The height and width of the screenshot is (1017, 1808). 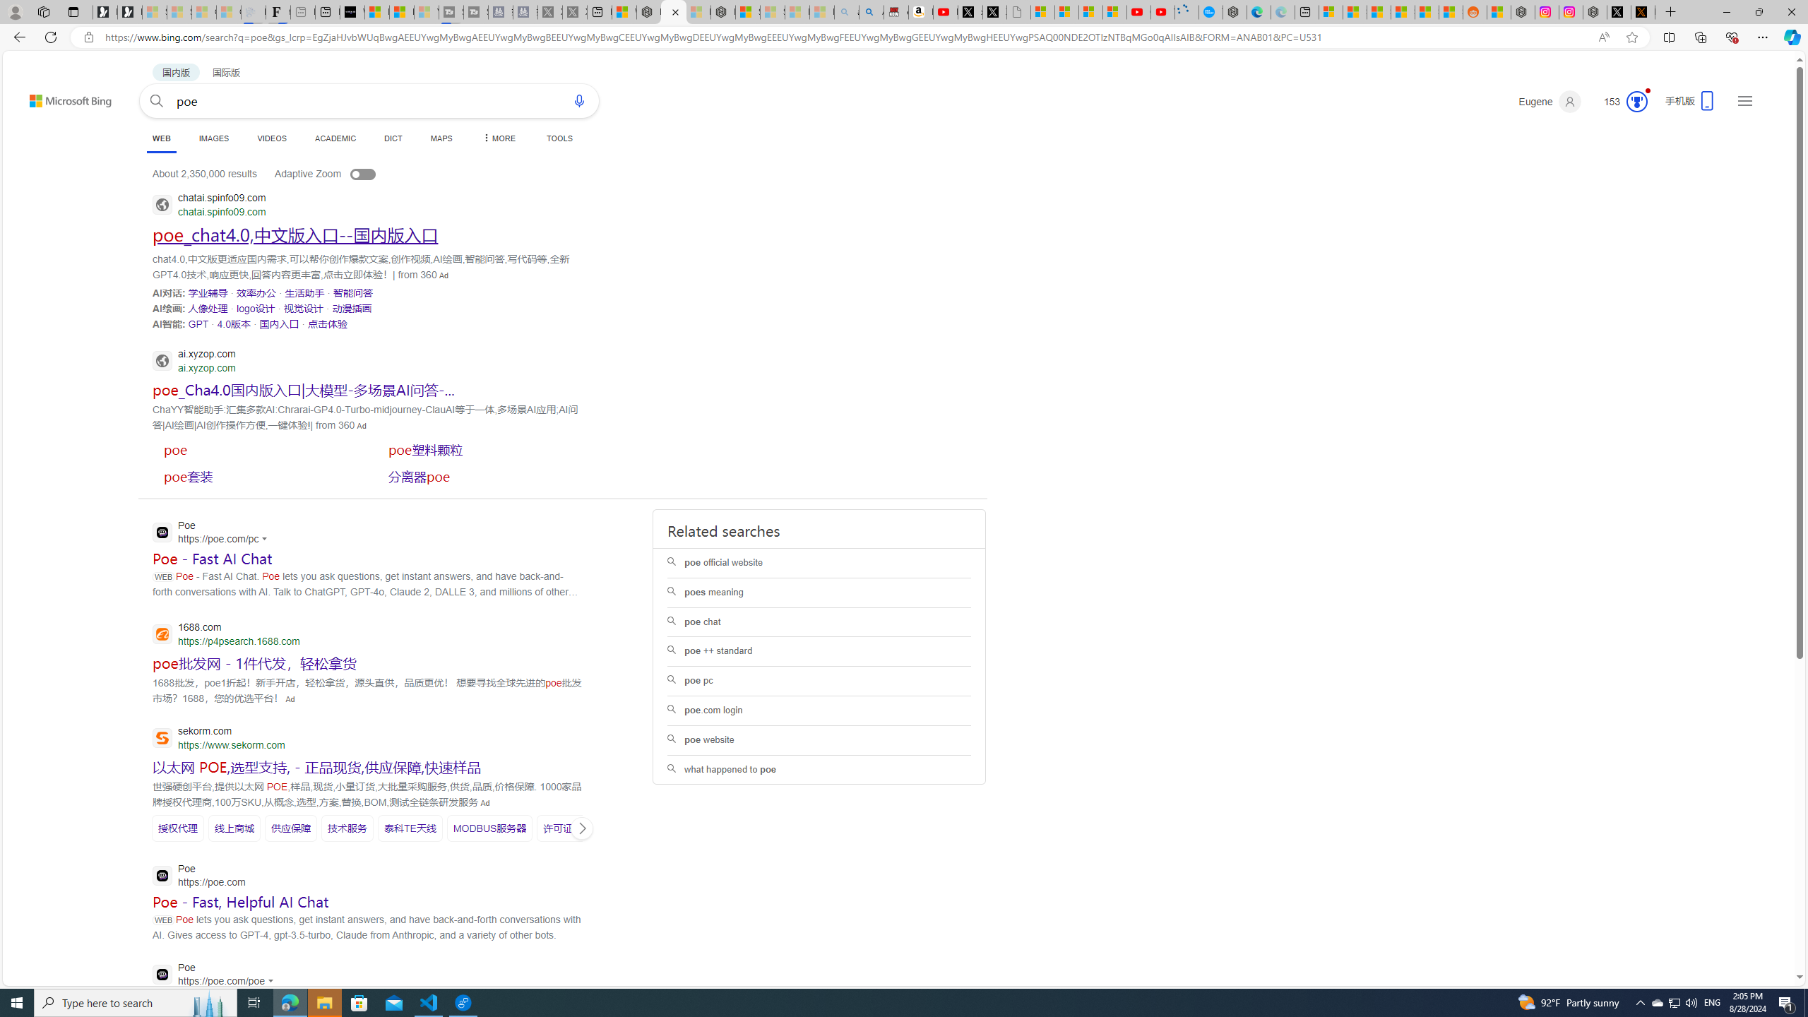 I want to click on Eugene, so click(x=1550, y=102).